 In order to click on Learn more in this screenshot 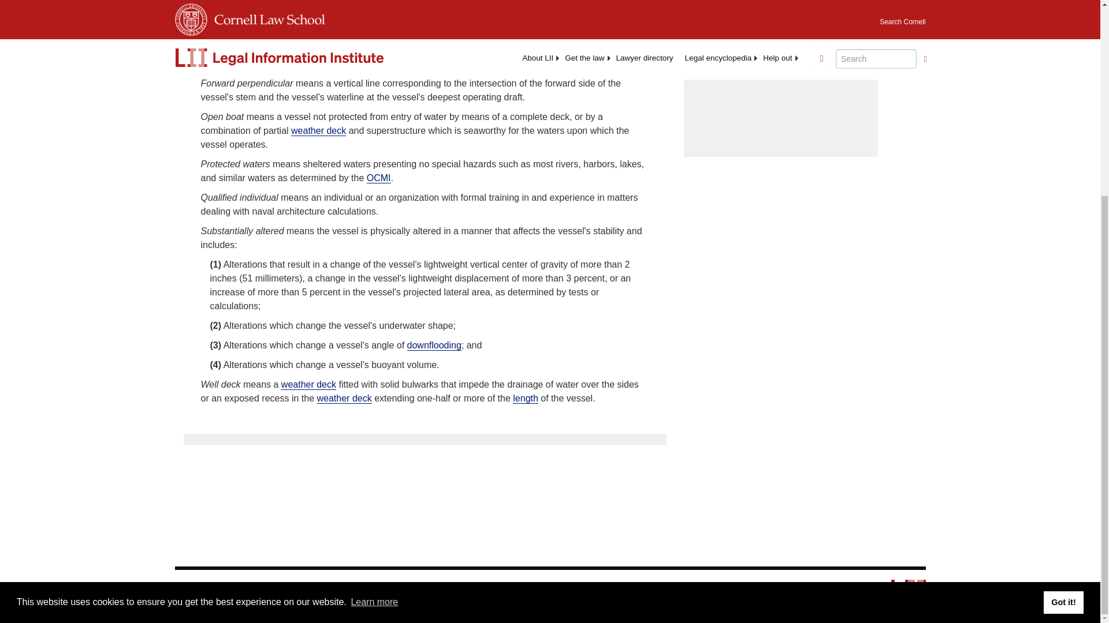, I will do `click(374, 323)`.